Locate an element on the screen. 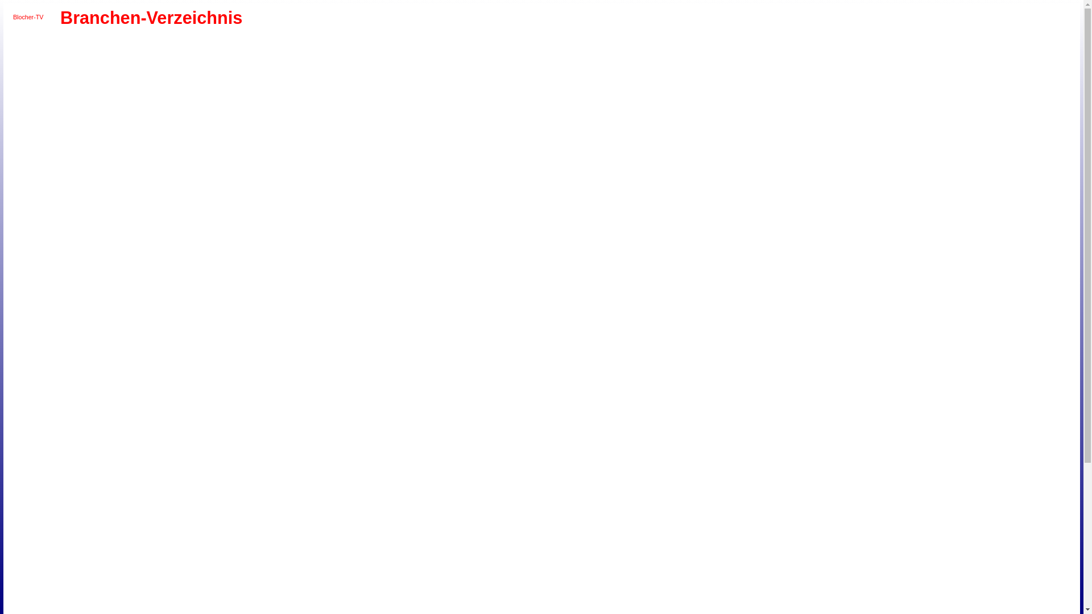 The width and height of the screenshot is (1092, 614). Brunnenhof Grill Zelimir Ivankovic  is located at coordinates (133, 464).